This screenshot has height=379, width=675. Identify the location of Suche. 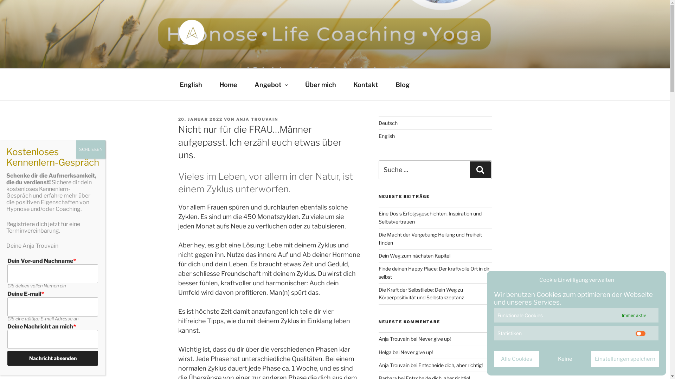
(480, 170).